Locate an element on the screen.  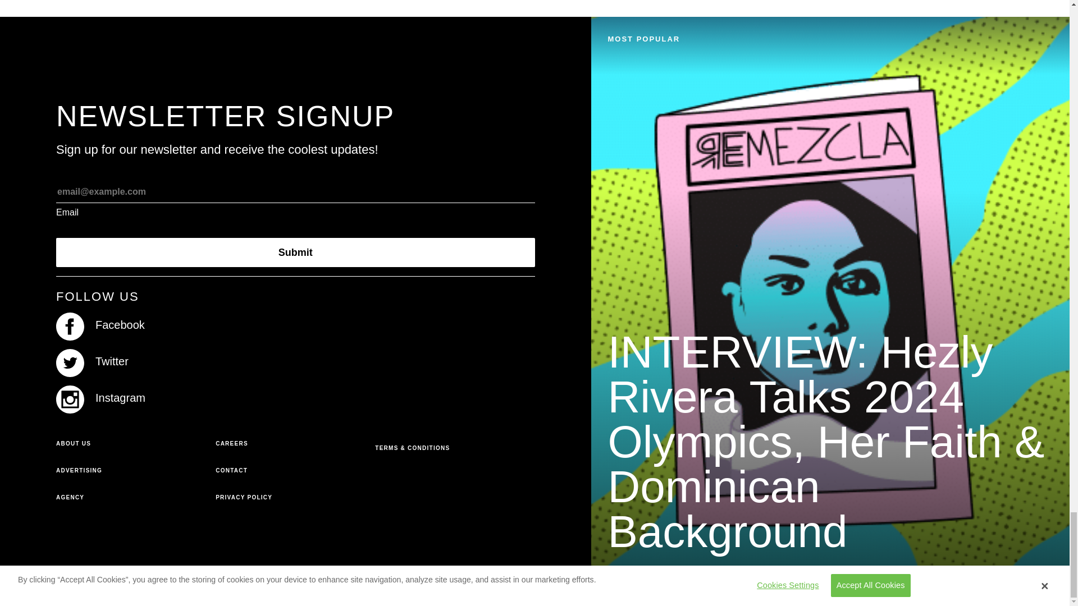
Submit is located at coordinates (295, 252).